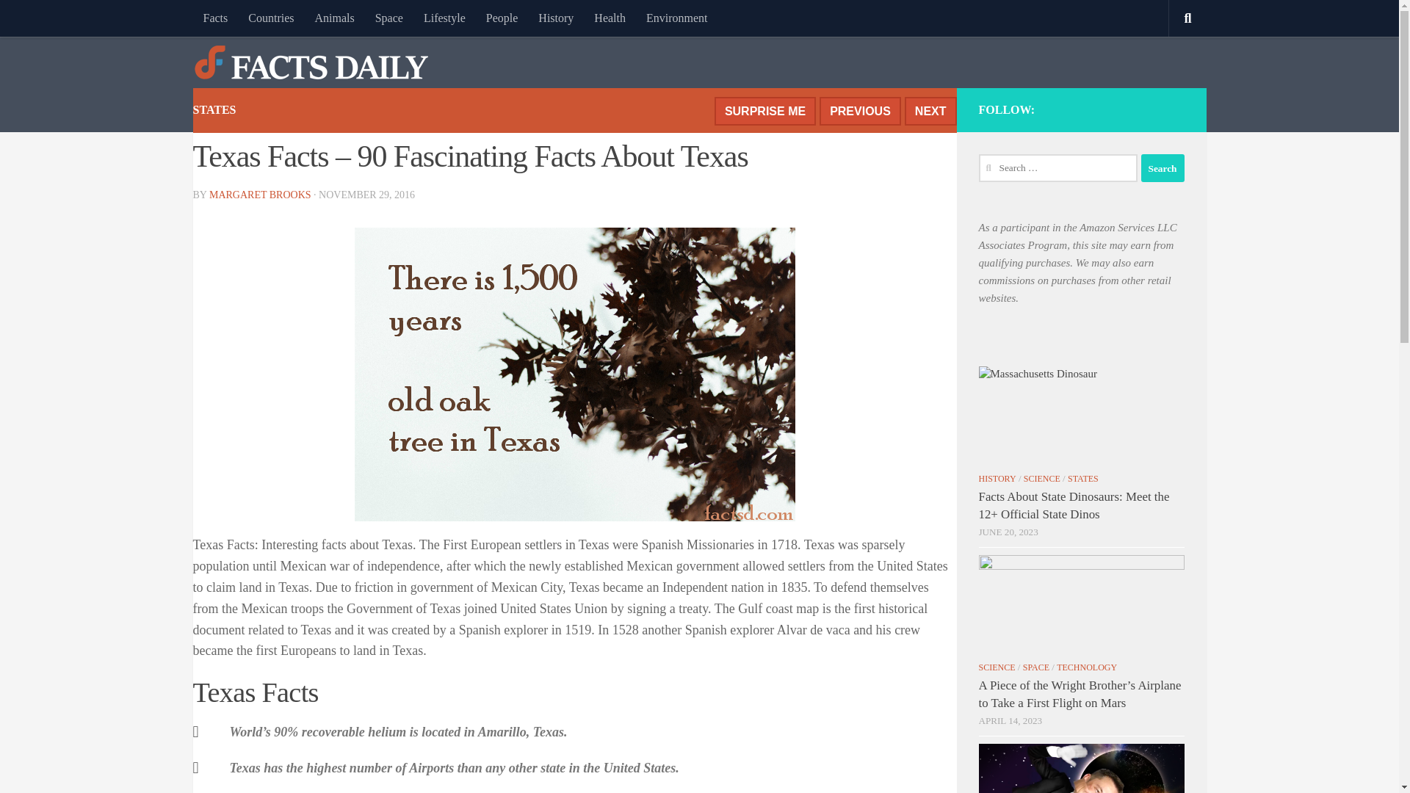  I want to click on SPACE, so click(1035, 667).